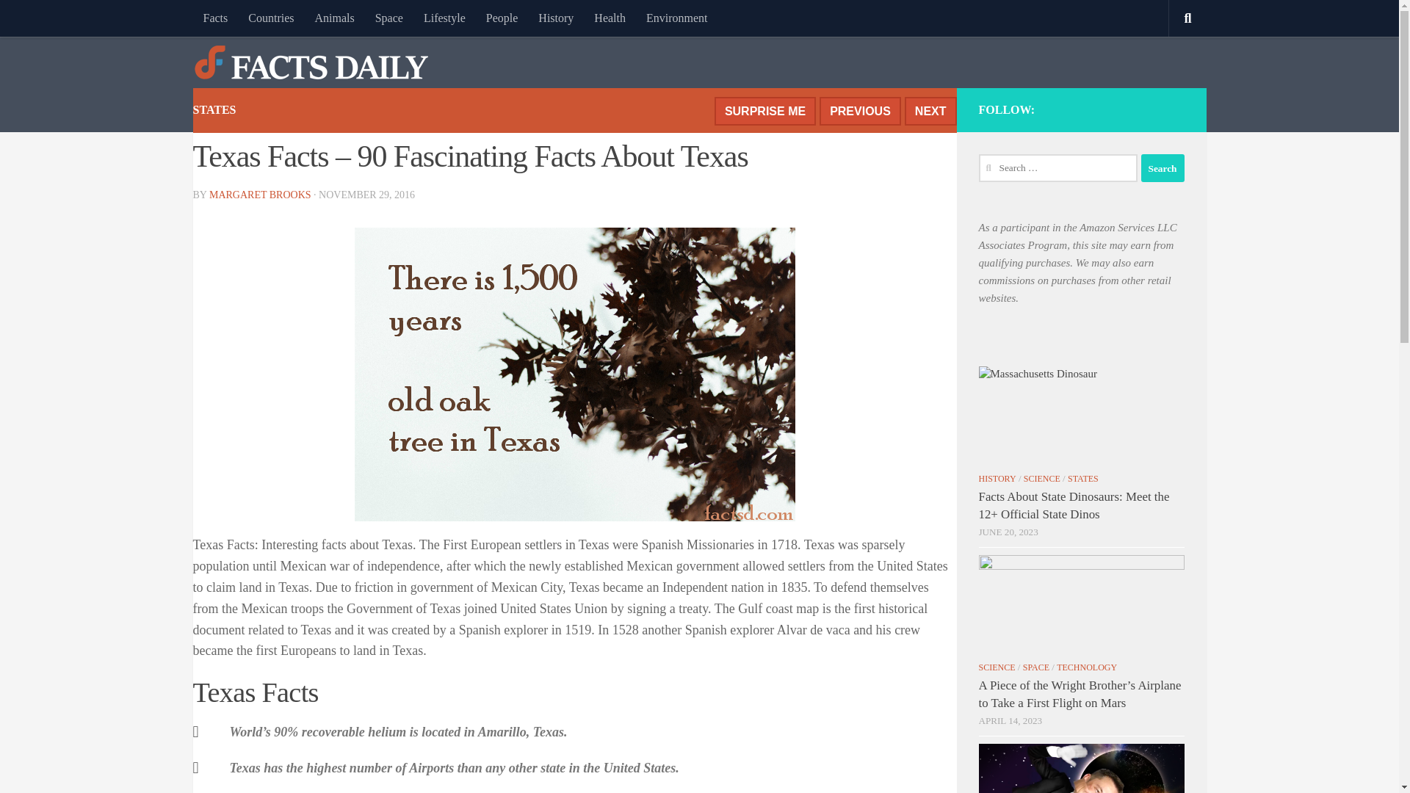  I want to click on SPACE, so click(1035, 667).